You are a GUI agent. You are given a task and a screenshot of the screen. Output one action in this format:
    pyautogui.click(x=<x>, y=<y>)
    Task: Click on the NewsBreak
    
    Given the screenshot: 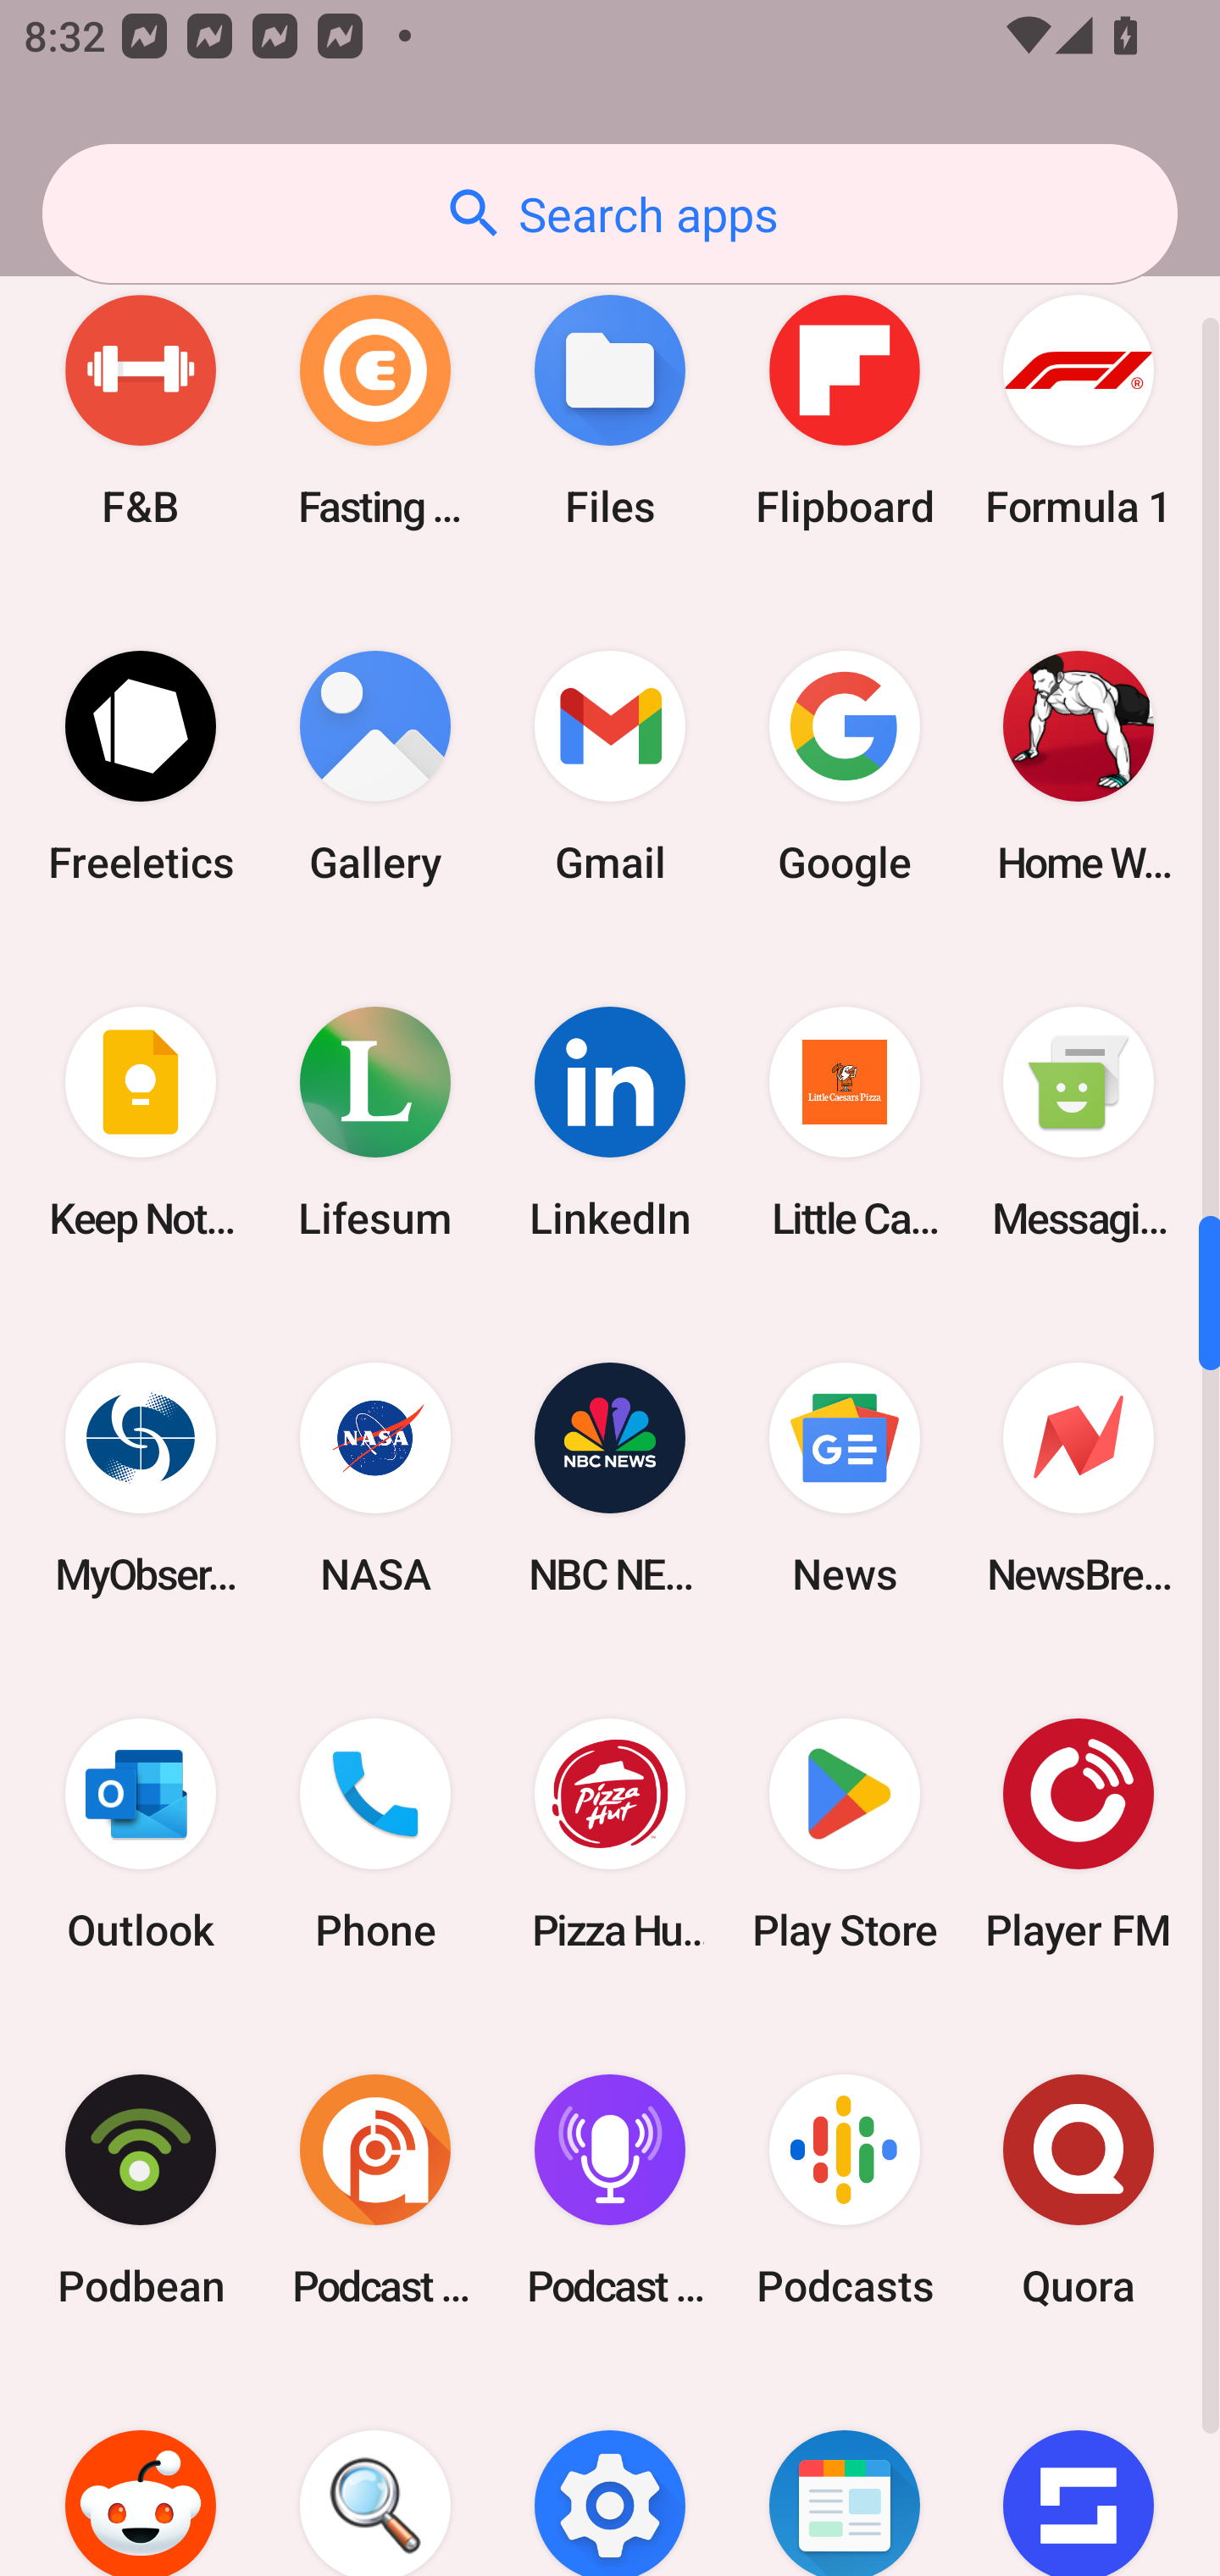 What is the action you would take?
    pyautogui.click(x=1079, y=1478)
    